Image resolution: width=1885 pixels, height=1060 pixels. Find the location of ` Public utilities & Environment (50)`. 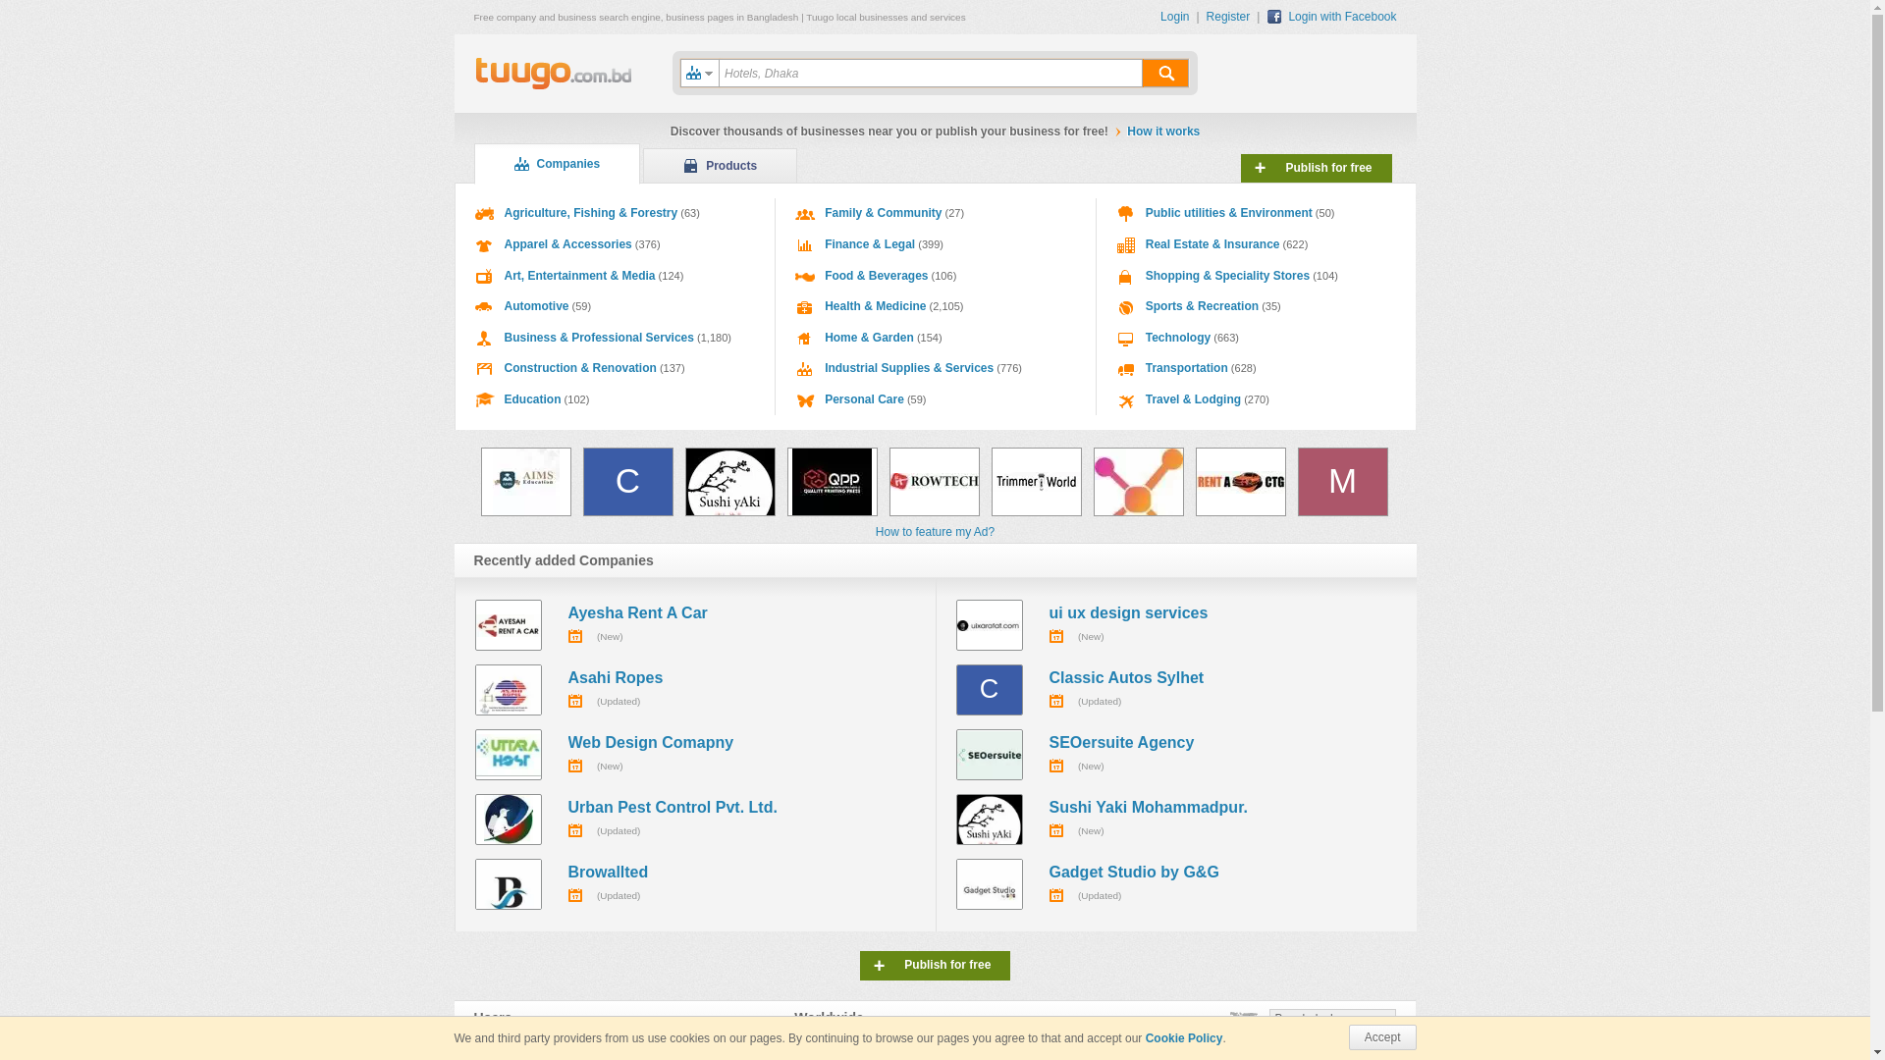

 Public utilities & Environment (50) is located at coordinates (1257, 214).